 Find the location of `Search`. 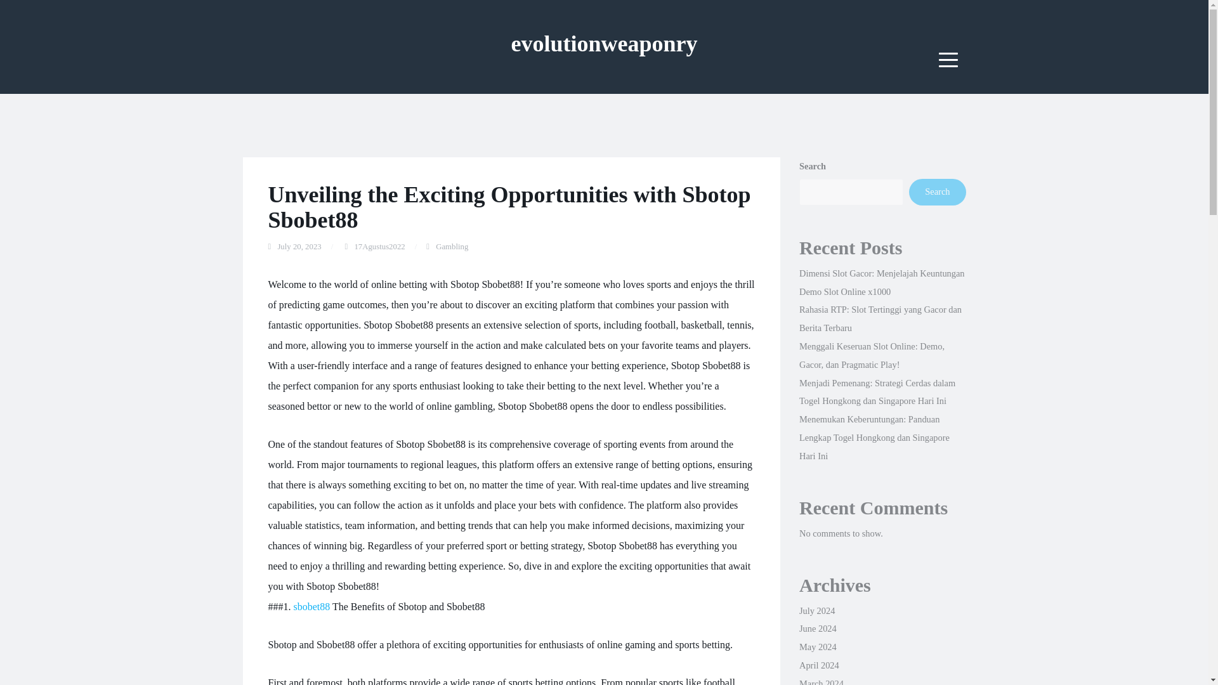

Search is located at coordinates (937, 192).